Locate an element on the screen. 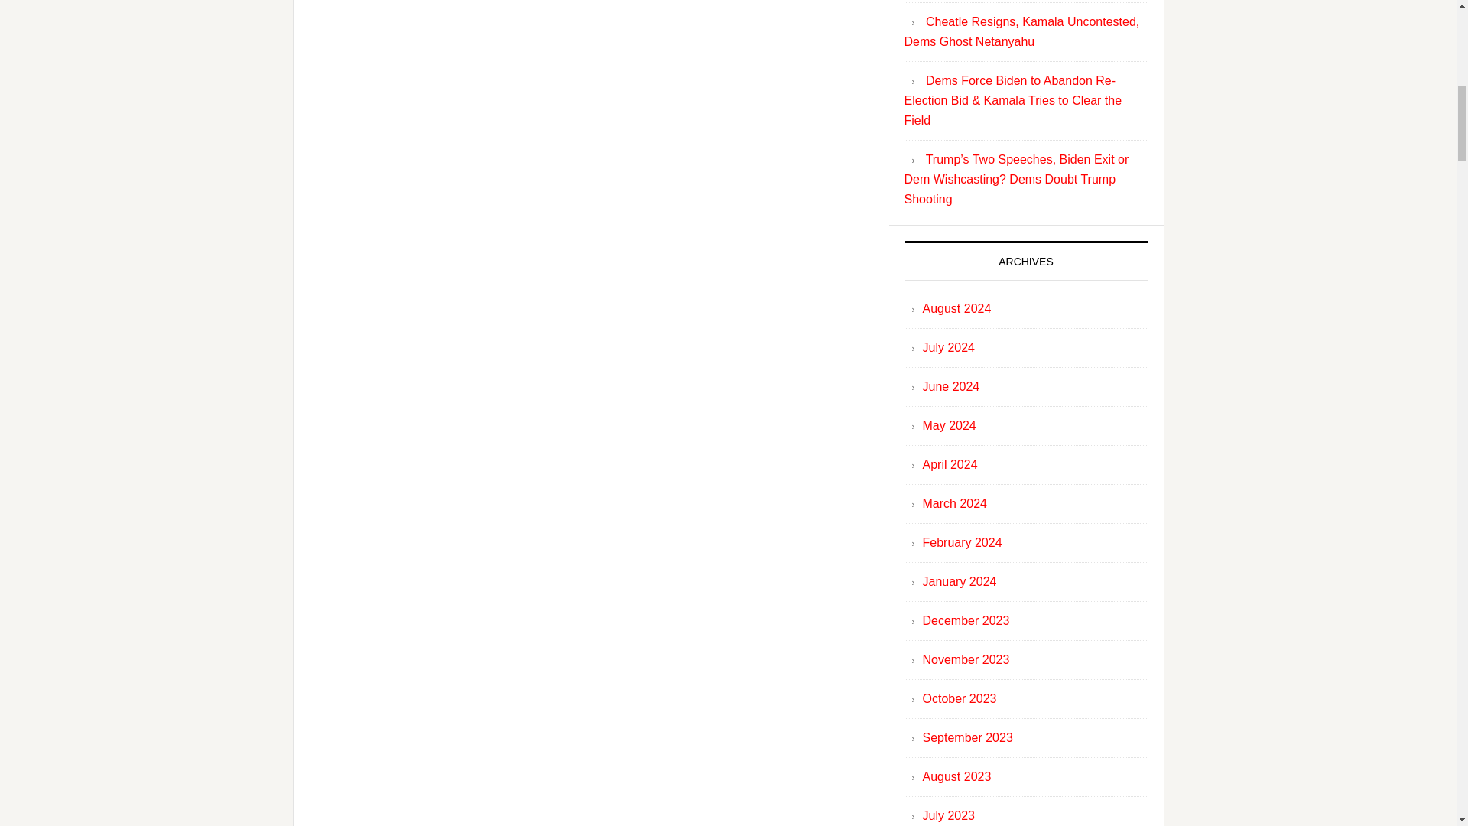 The image size is (1468, 826). January 2024 is located at coordinates (959, 581).